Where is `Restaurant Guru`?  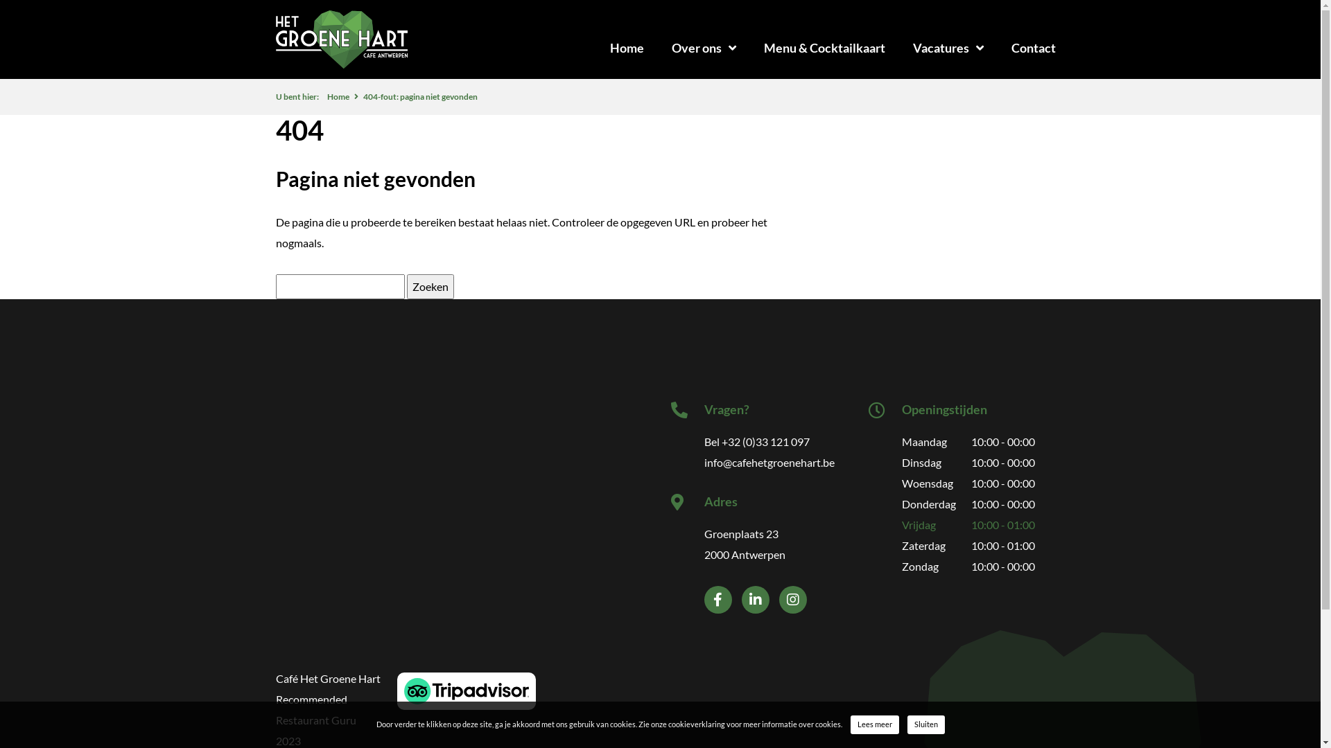 Restaurant Guru is located at coordinates (316, 720).